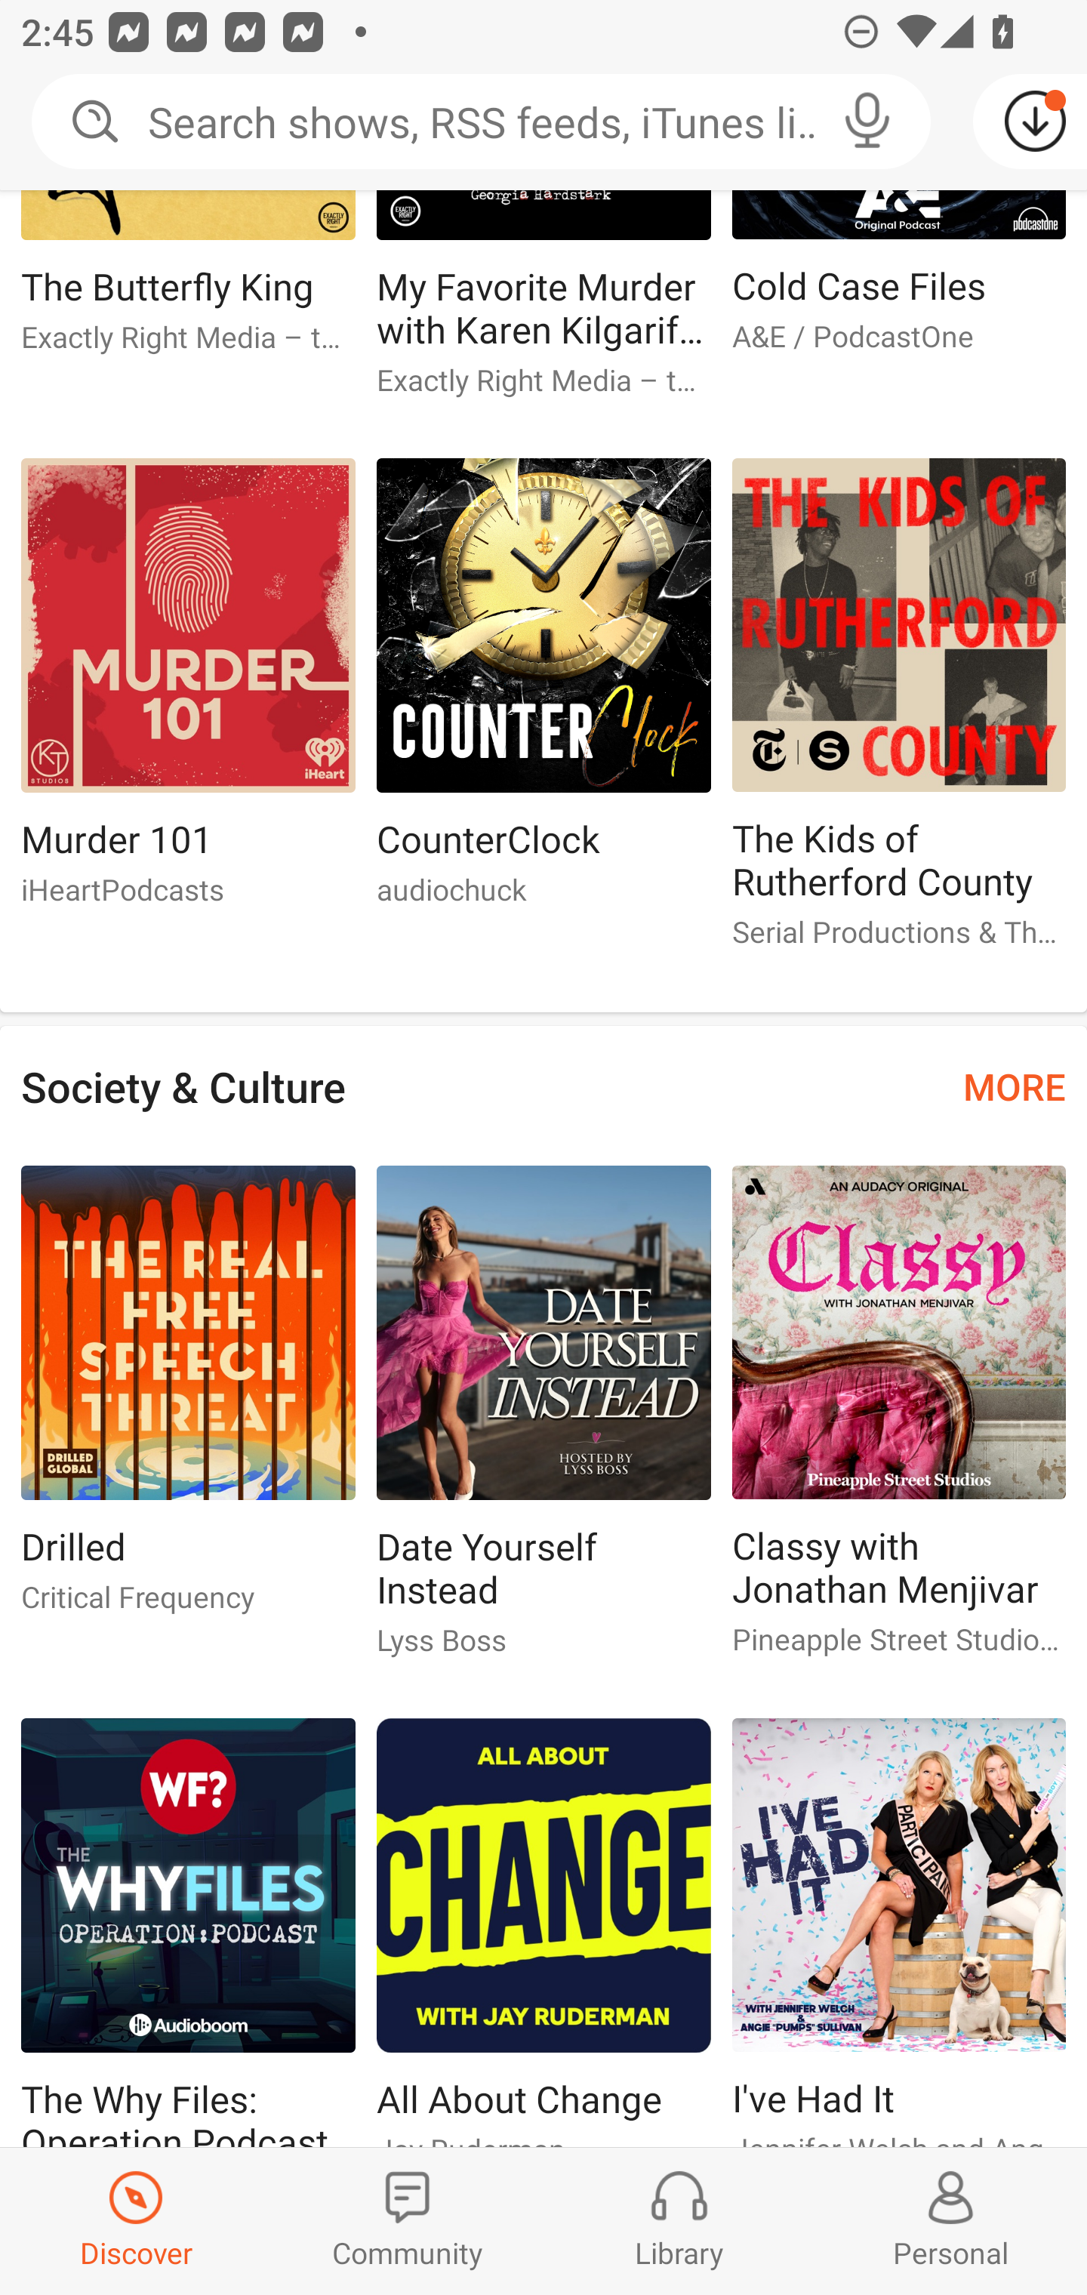 This screenshot has width=1087, height=2295. What do you see at coordinates (408, 2221) in the screenshot?
I see `Community` at bounding box center [408, 2221].